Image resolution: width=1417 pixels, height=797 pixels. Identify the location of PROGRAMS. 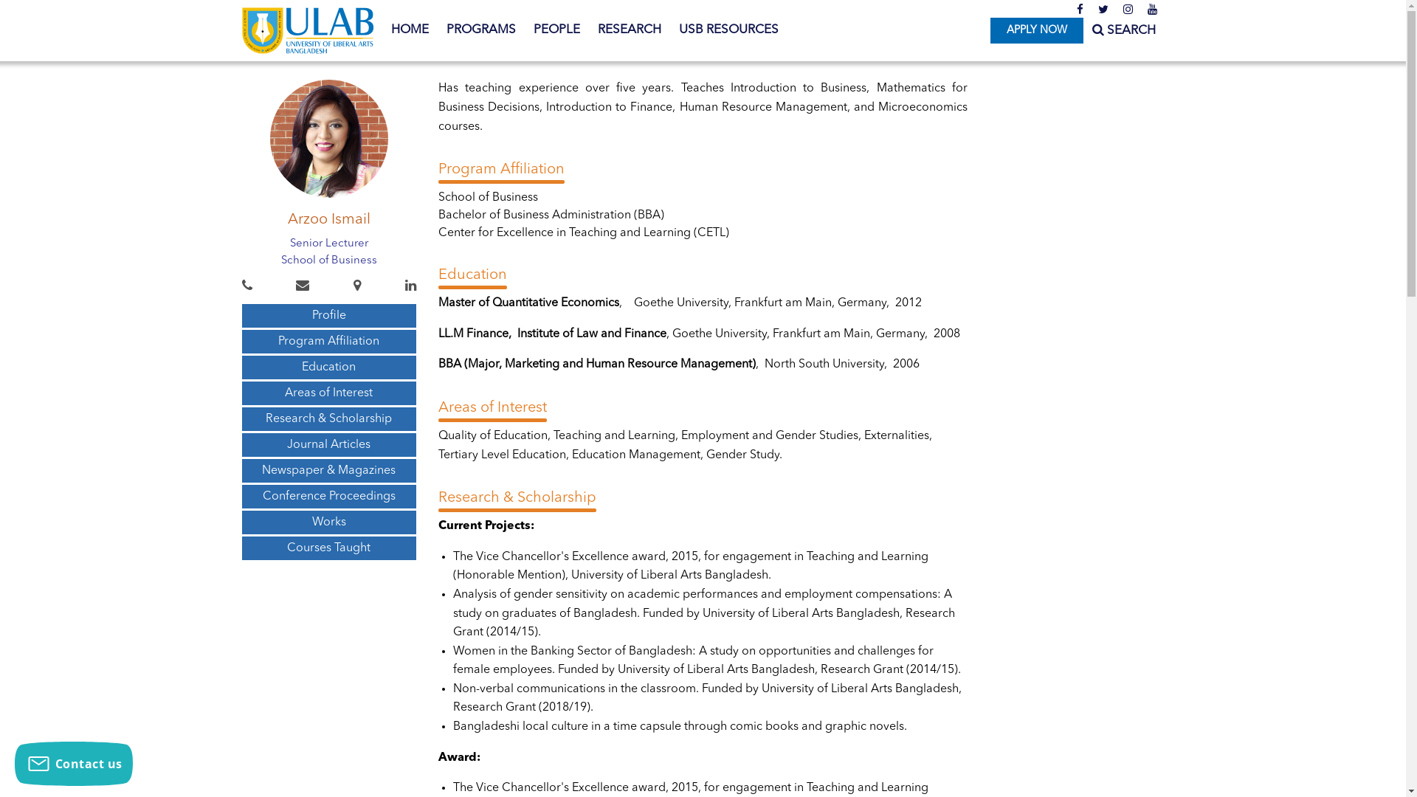
(480, 30).